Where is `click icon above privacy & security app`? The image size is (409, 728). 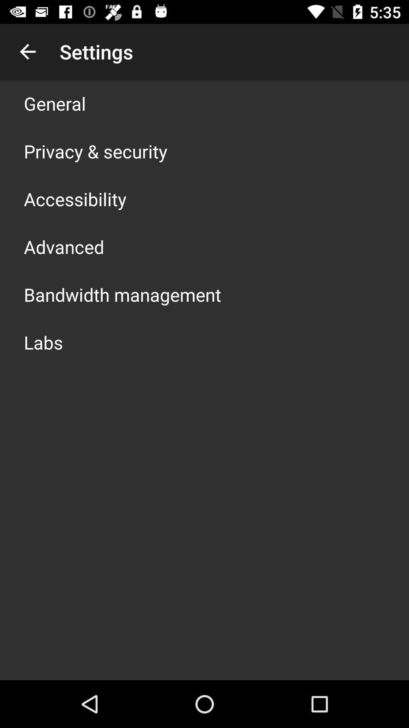 click icon above privacy & security app is located at coordinates (55, 103).